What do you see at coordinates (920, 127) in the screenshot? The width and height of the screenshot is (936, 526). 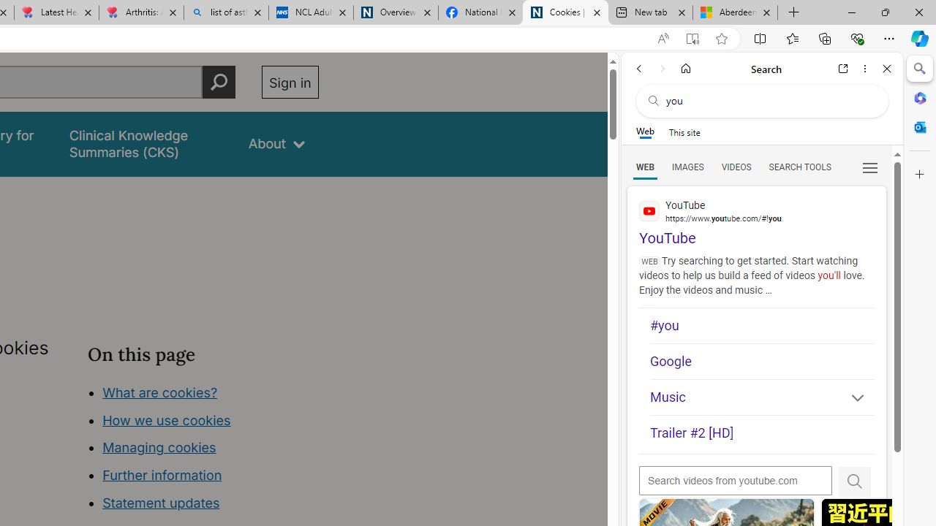 I see `Close Outlook pane` at bounding box center [920, 127].